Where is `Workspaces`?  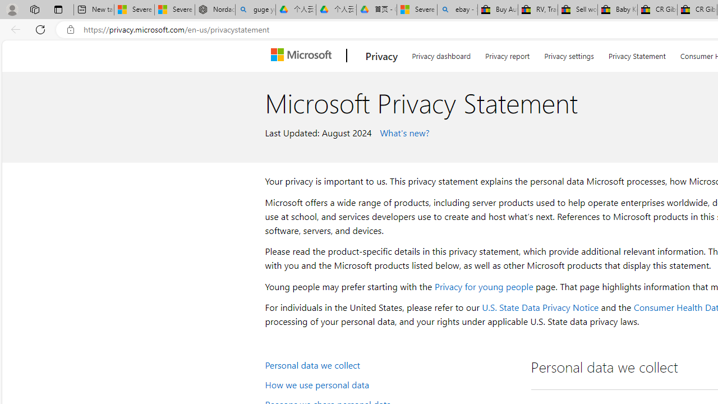
Workspaces is located at coordinates (34, 9).